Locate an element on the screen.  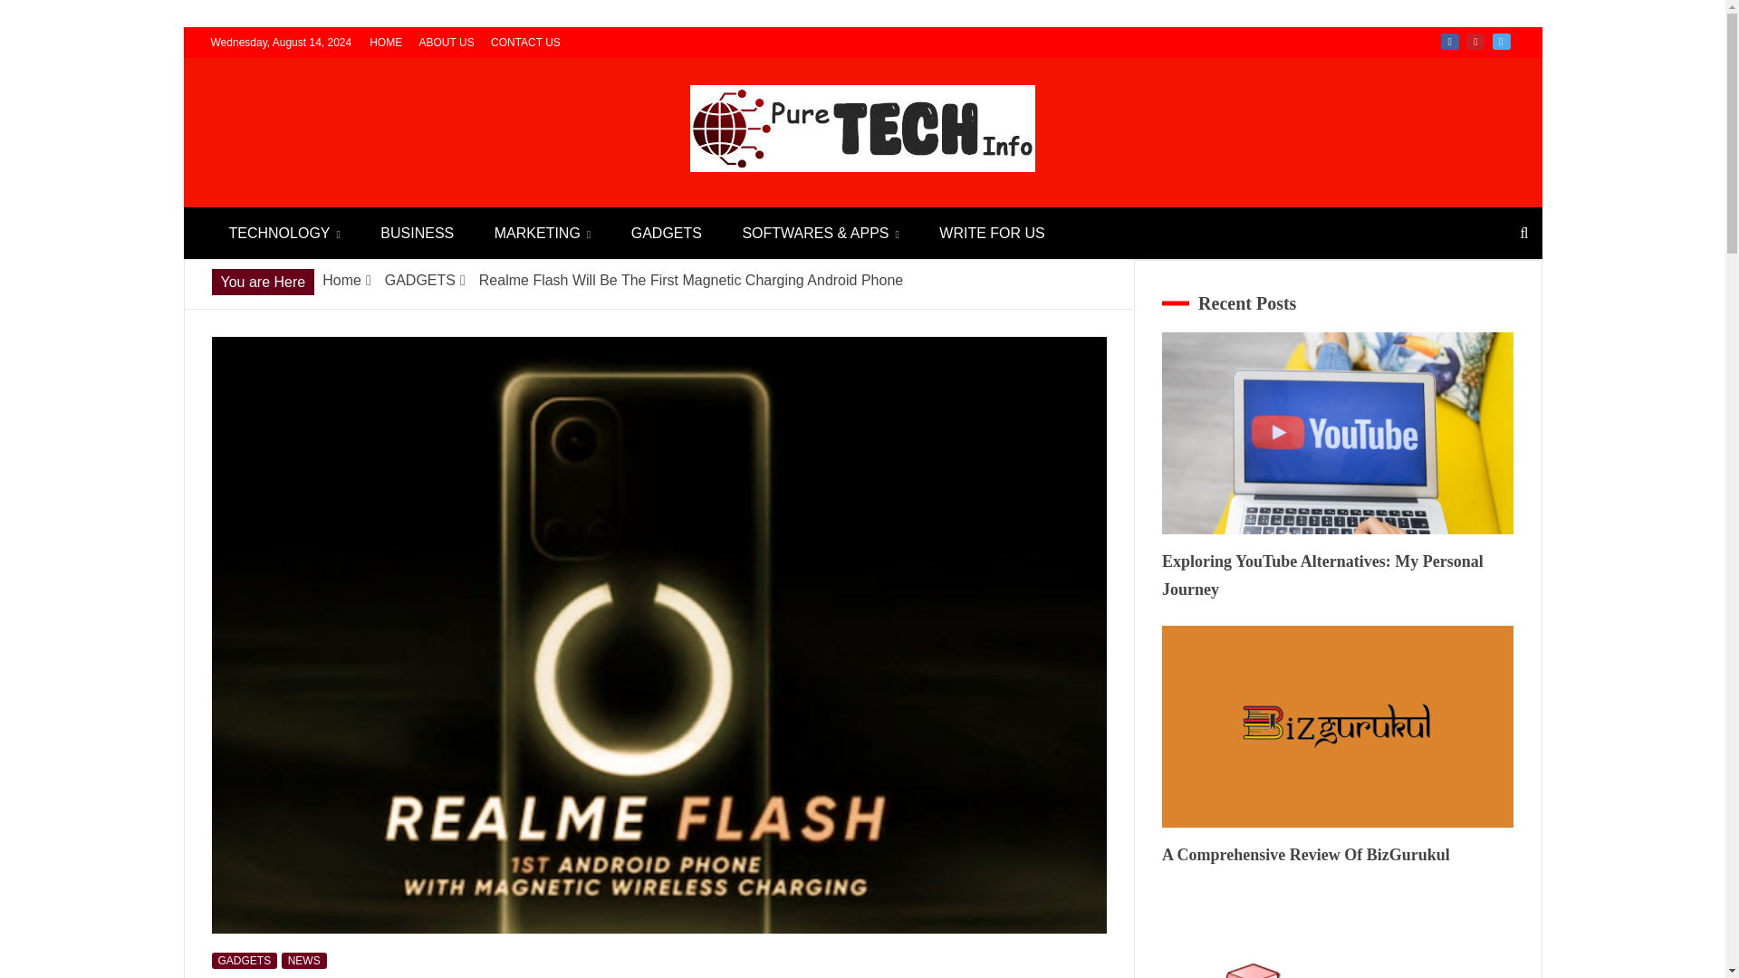
Menu Item is located at coordinates (1475, 42).